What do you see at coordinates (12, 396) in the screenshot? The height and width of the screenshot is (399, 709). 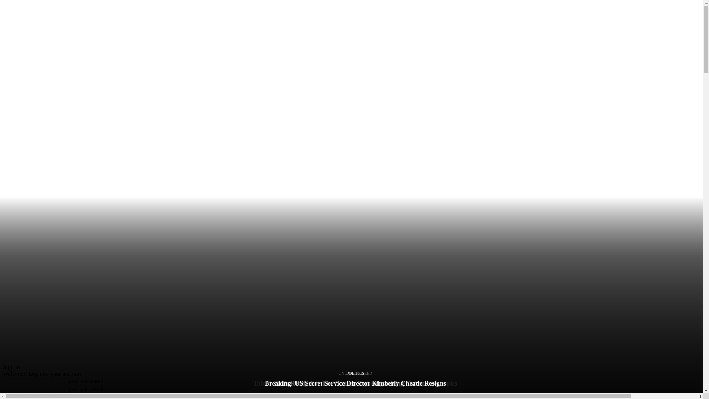 I see `Login` at bounding box center [12, 396].